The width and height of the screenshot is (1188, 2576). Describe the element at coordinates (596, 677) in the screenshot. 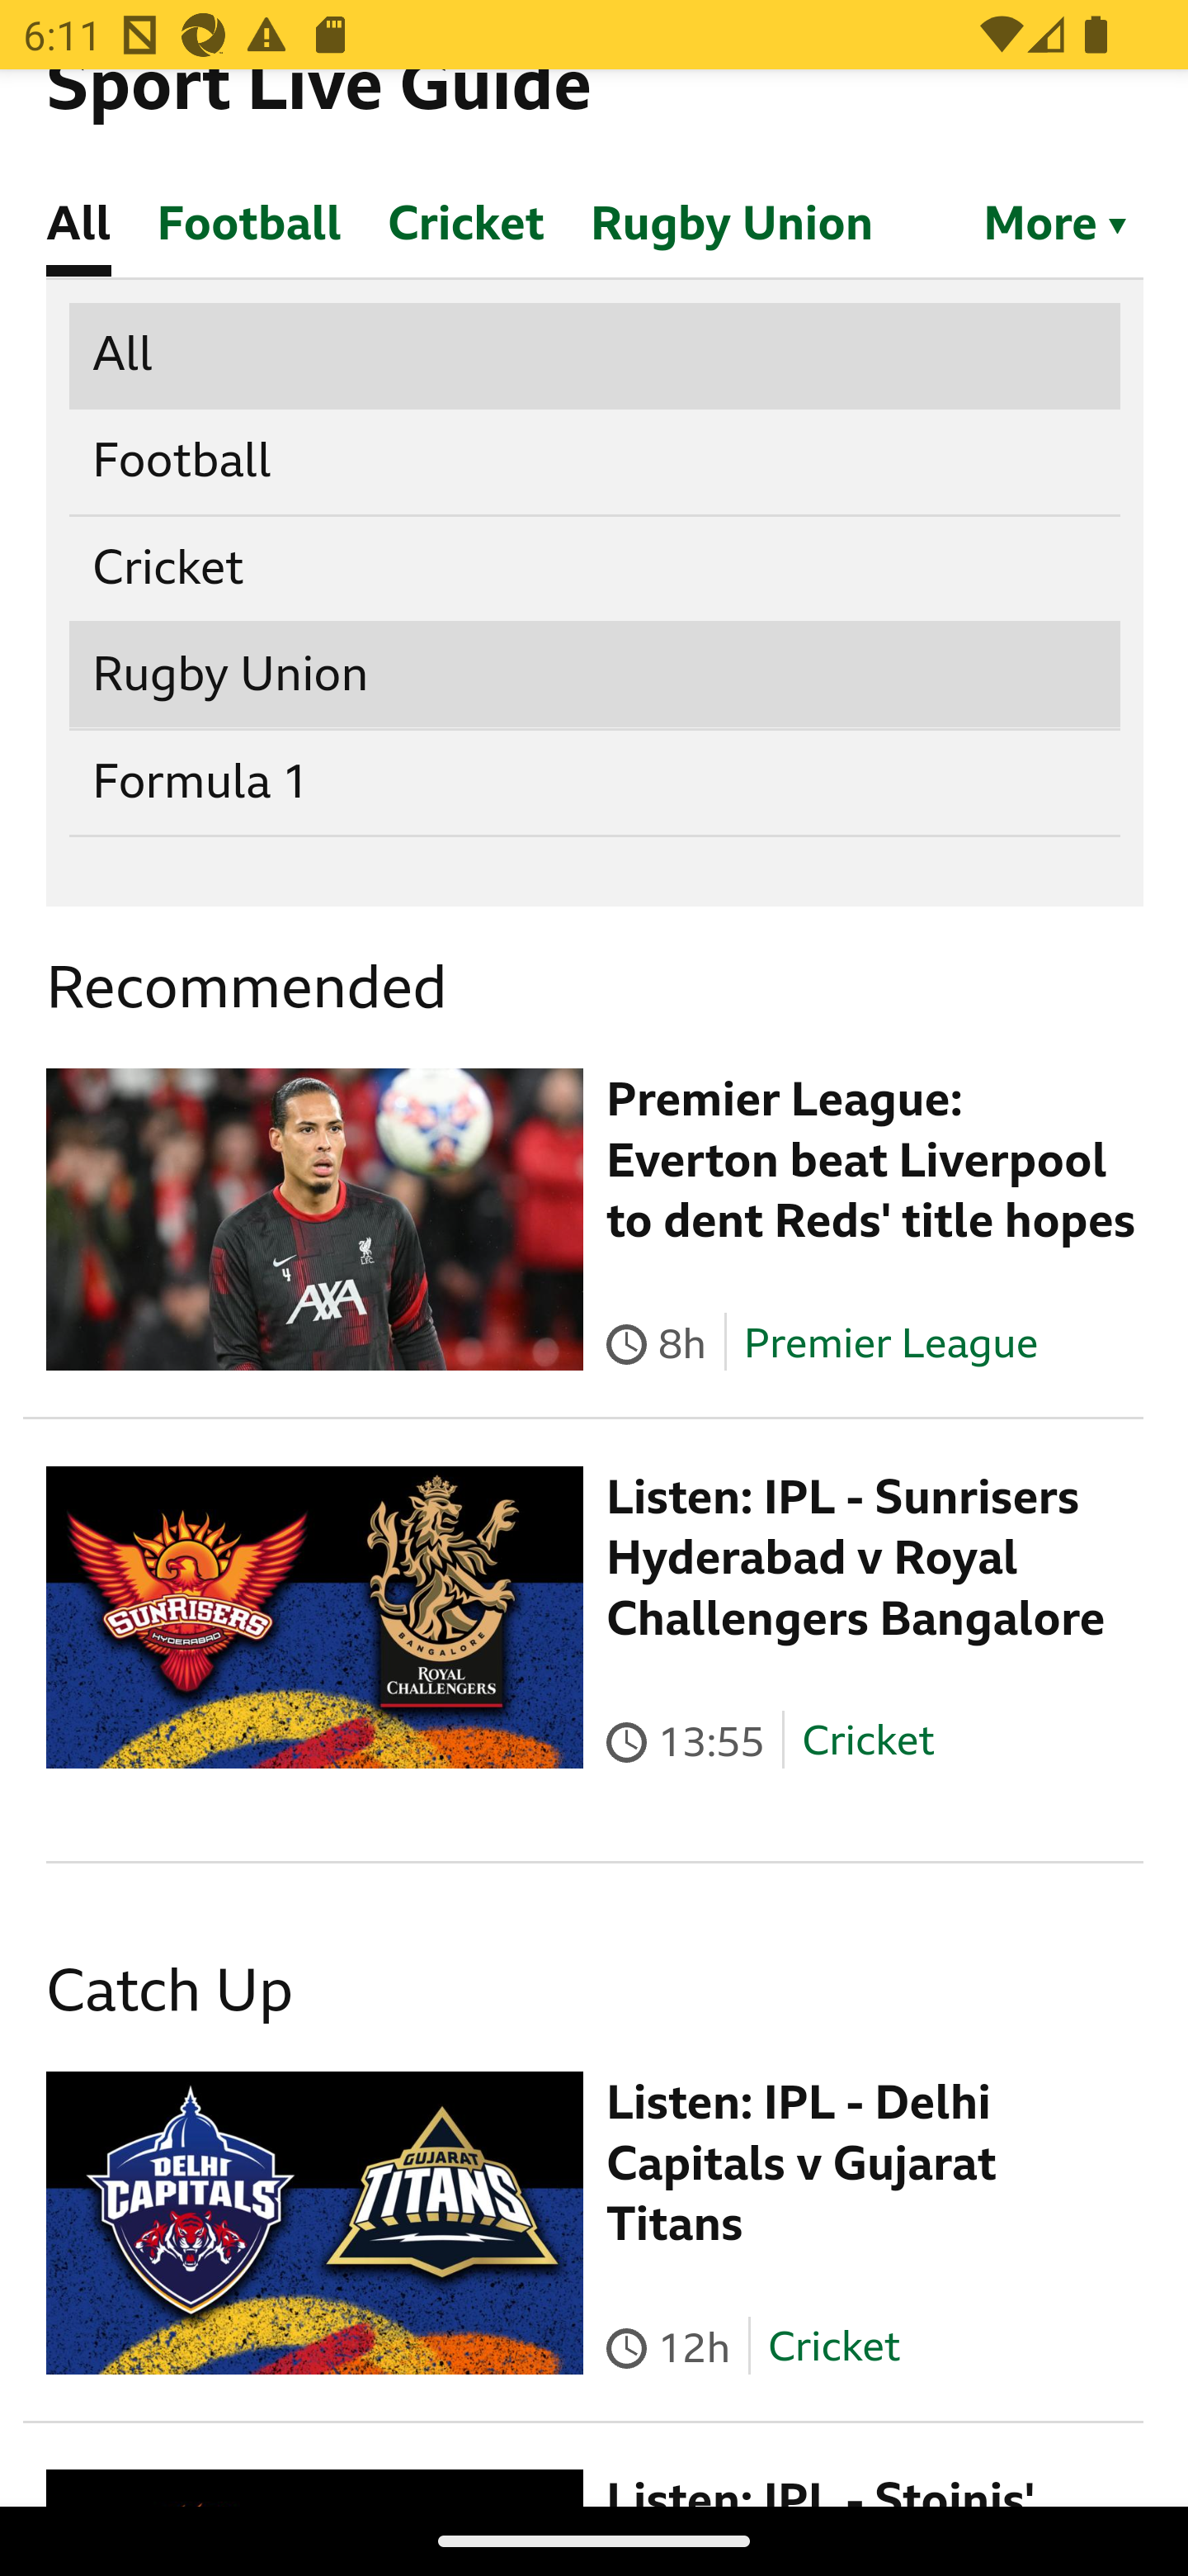

I see `Rugby Union` at that location.